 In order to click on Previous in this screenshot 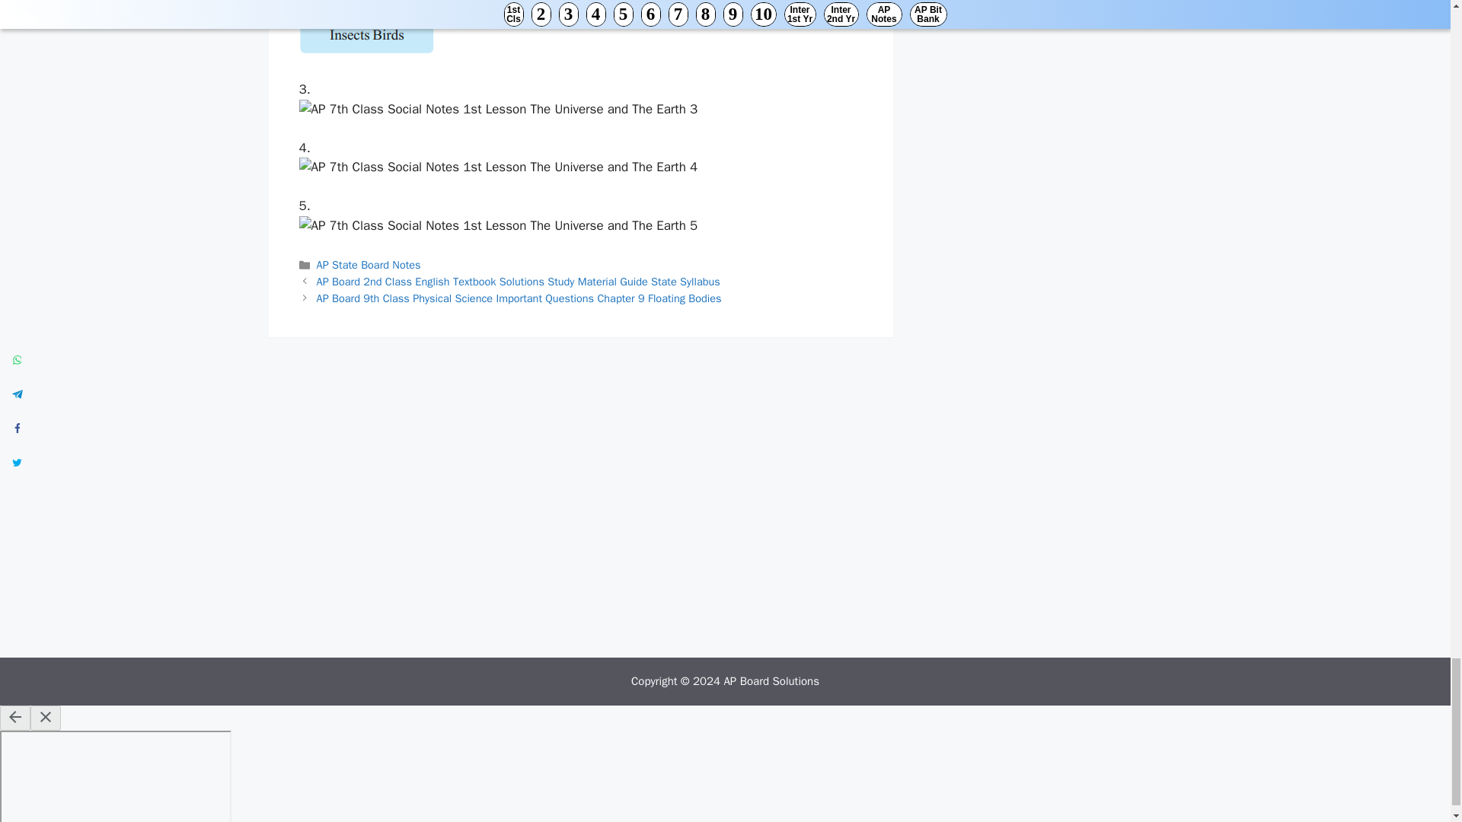, I will do `click(519, 282)`.